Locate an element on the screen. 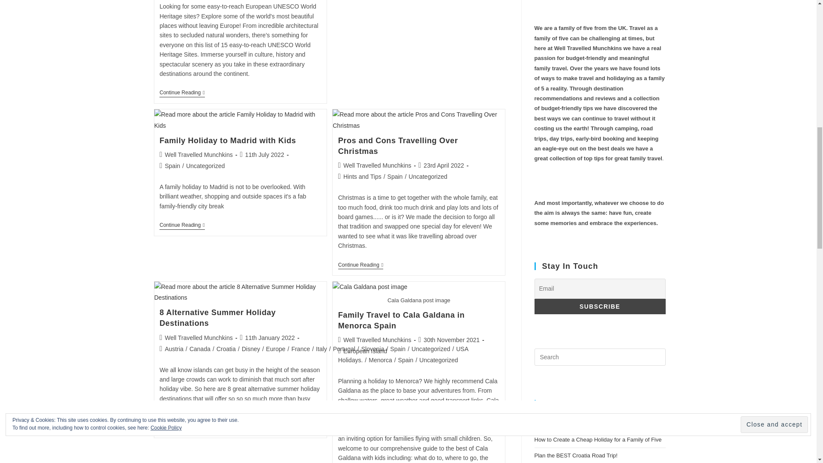 This screenshot has height=463, width=823. Posts by Well Travelled Munchkins is located at coordinates (198, 155).